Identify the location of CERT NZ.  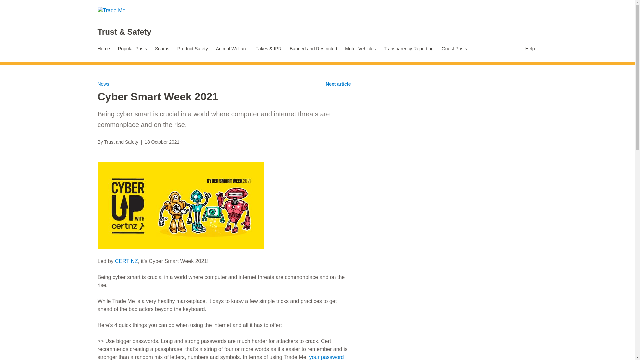
(127, 261).